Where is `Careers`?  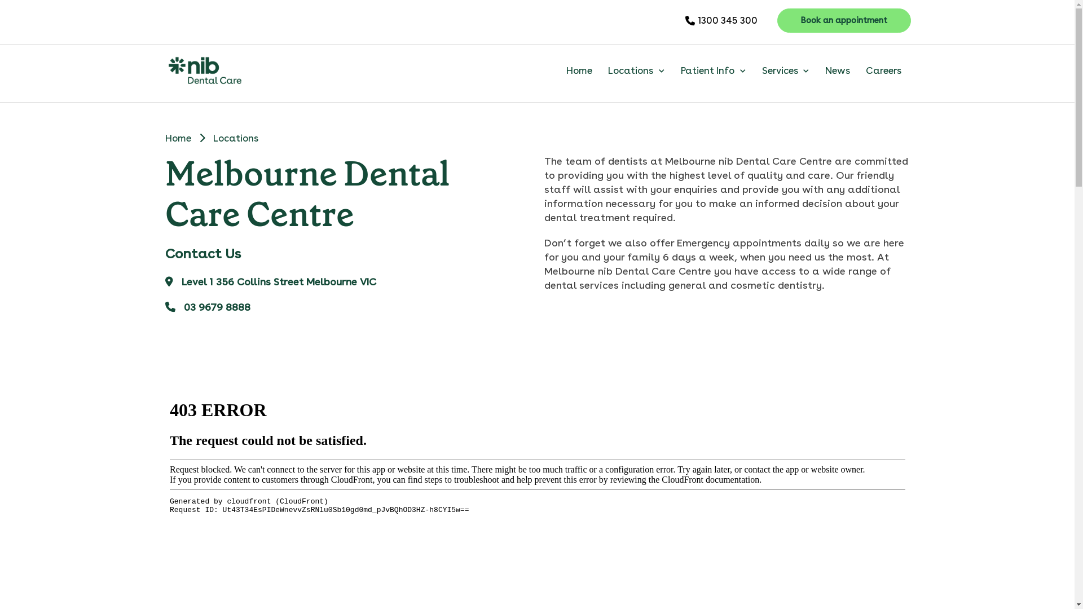 Careers is located at coordinates (883, 70).